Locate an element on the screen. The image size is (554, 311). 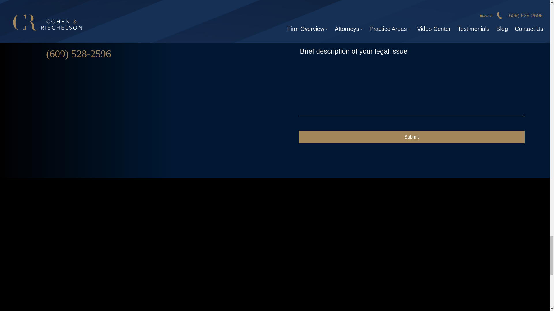
Submit is located at coordinates (411, 137).